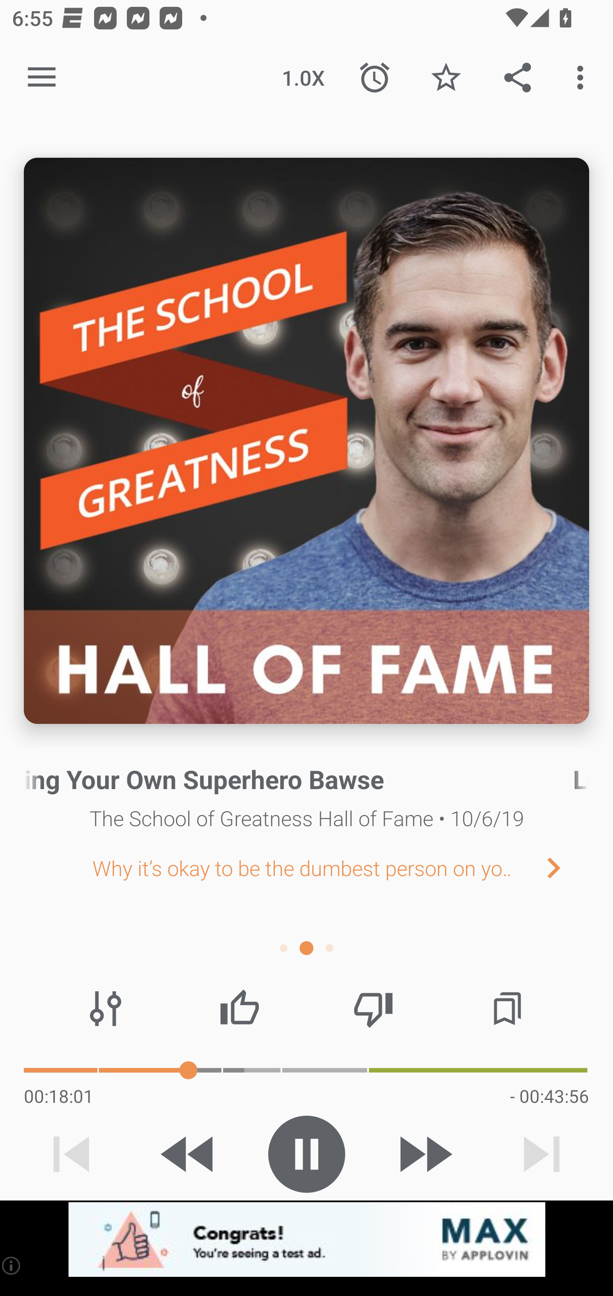 The width and height of the screenshot is (613, 1296). I want to click on Audio effects, so click(106, 1009).